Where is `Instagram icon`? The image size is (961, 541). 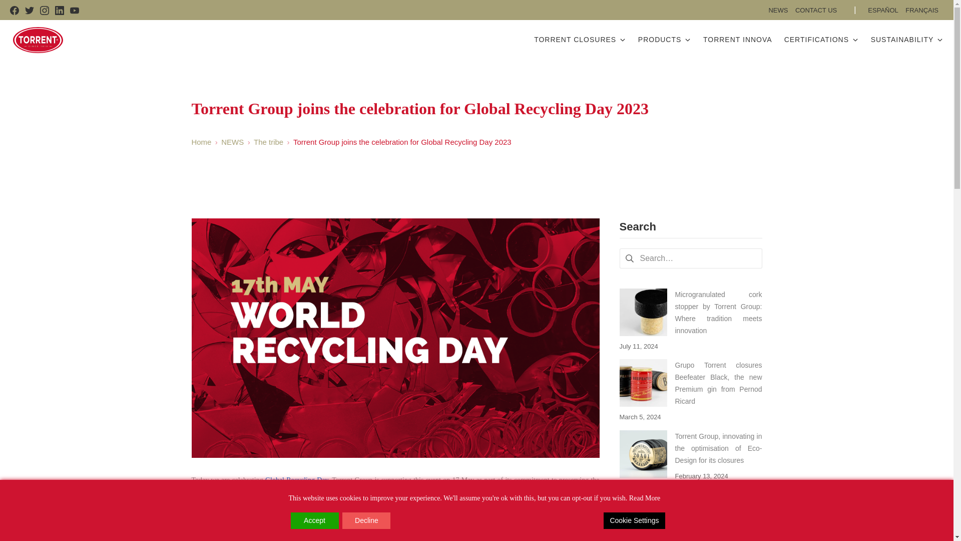
Instagram icon is located at coordinates (44, 10).